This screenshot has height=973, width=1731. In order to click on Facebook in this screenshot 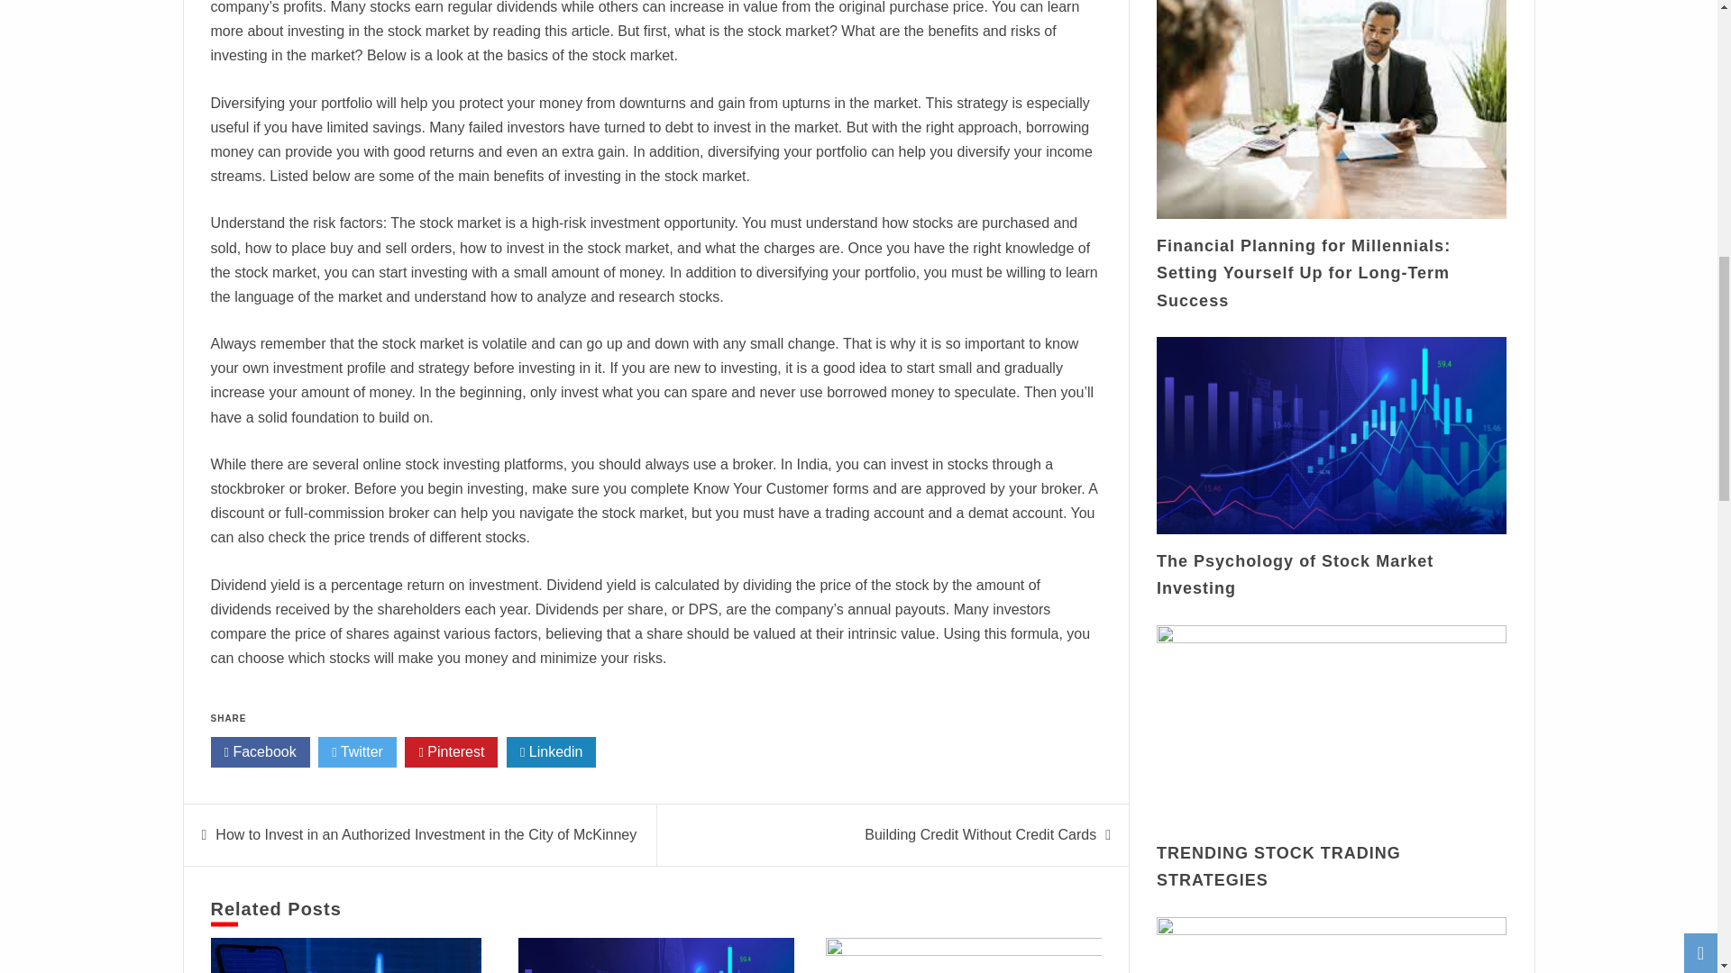, I will do `click(260, 751)`.